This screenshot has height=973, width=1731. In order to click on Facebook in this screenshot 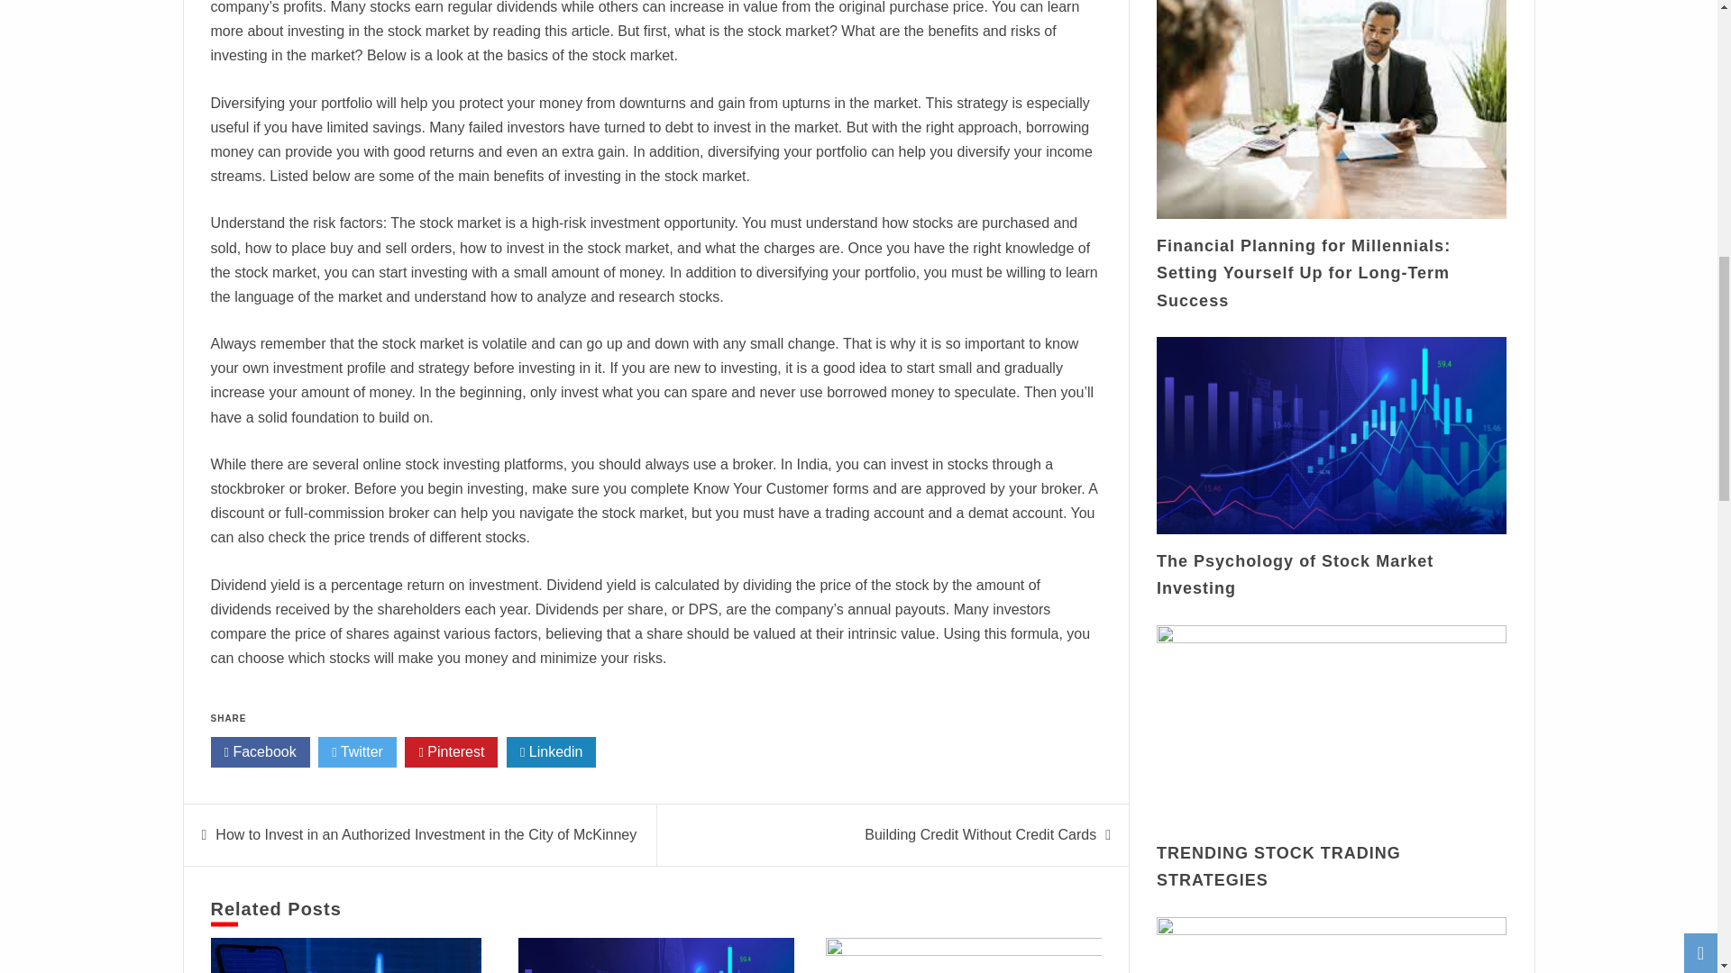, I will do `click(260, 751)`.